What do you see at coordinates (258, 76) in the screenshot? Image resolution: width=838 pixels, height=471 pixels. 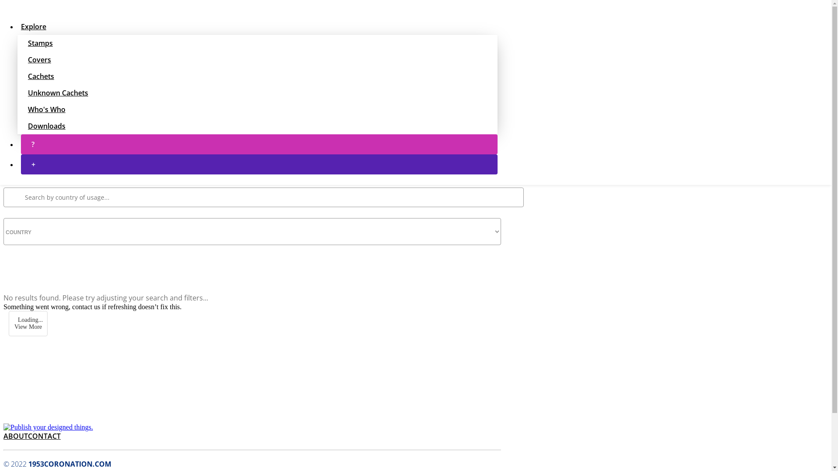 I see `Cachets` at bounding box center [258, 76].